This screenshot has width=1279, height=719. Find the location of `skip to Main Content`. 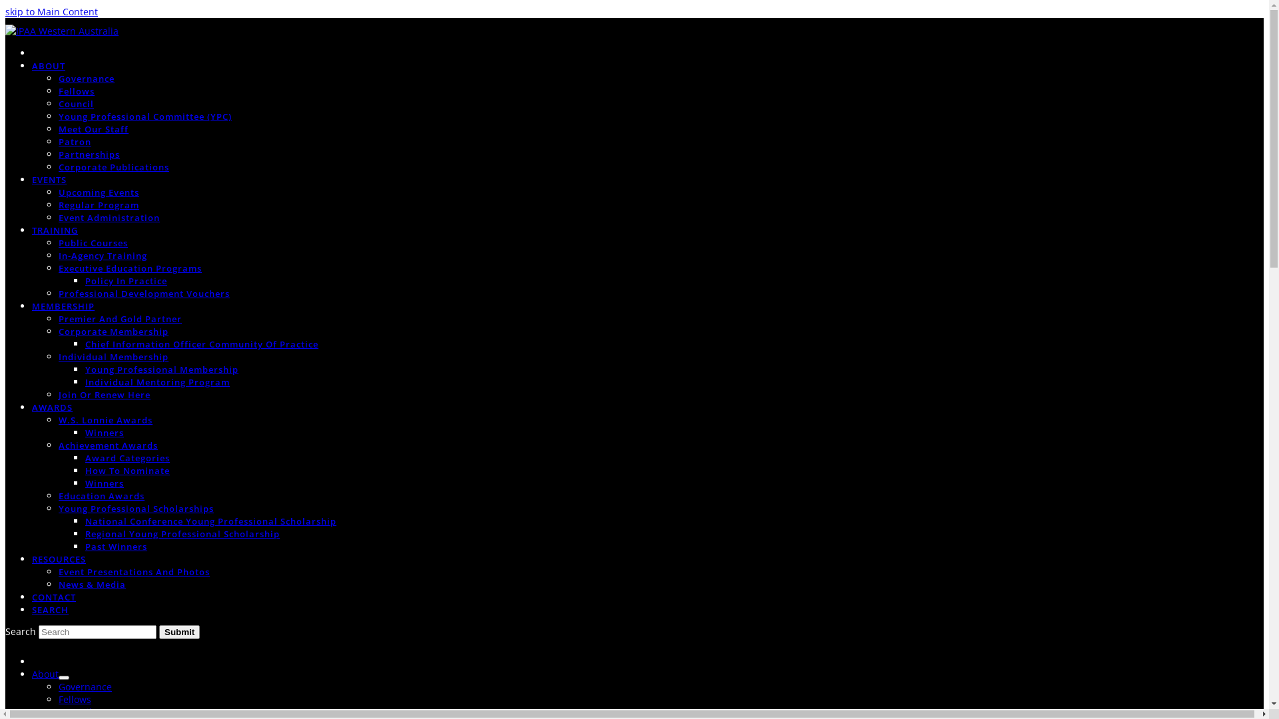

skip to Main Content is located at coordinates (52, 12).